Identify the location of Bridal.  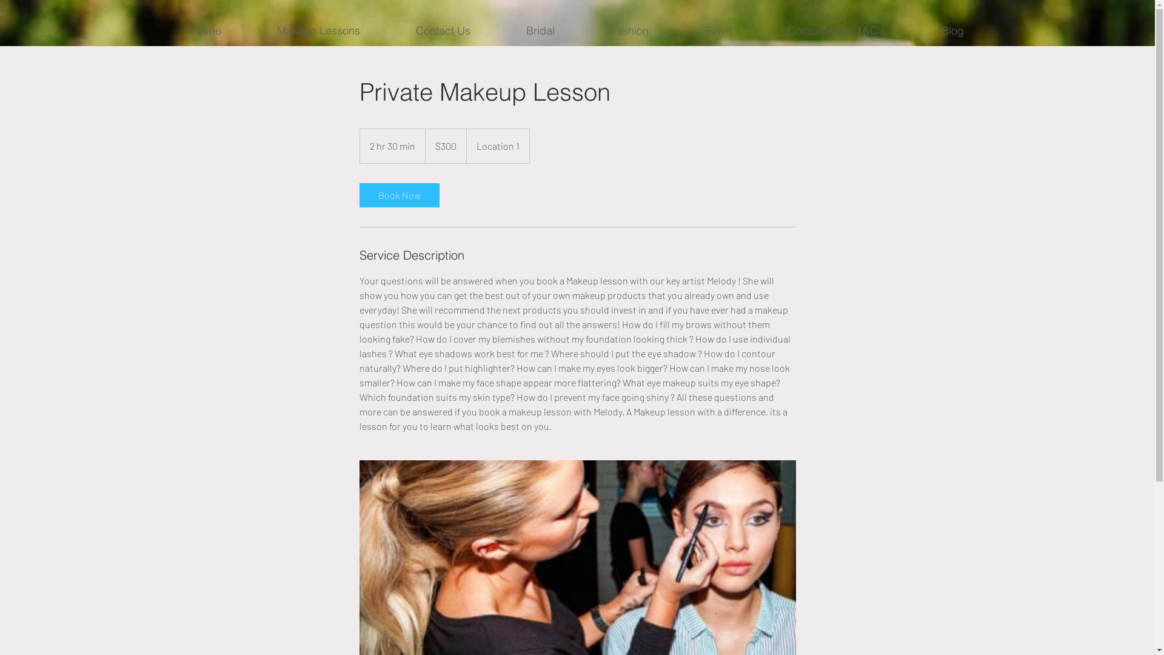
(541, 31).